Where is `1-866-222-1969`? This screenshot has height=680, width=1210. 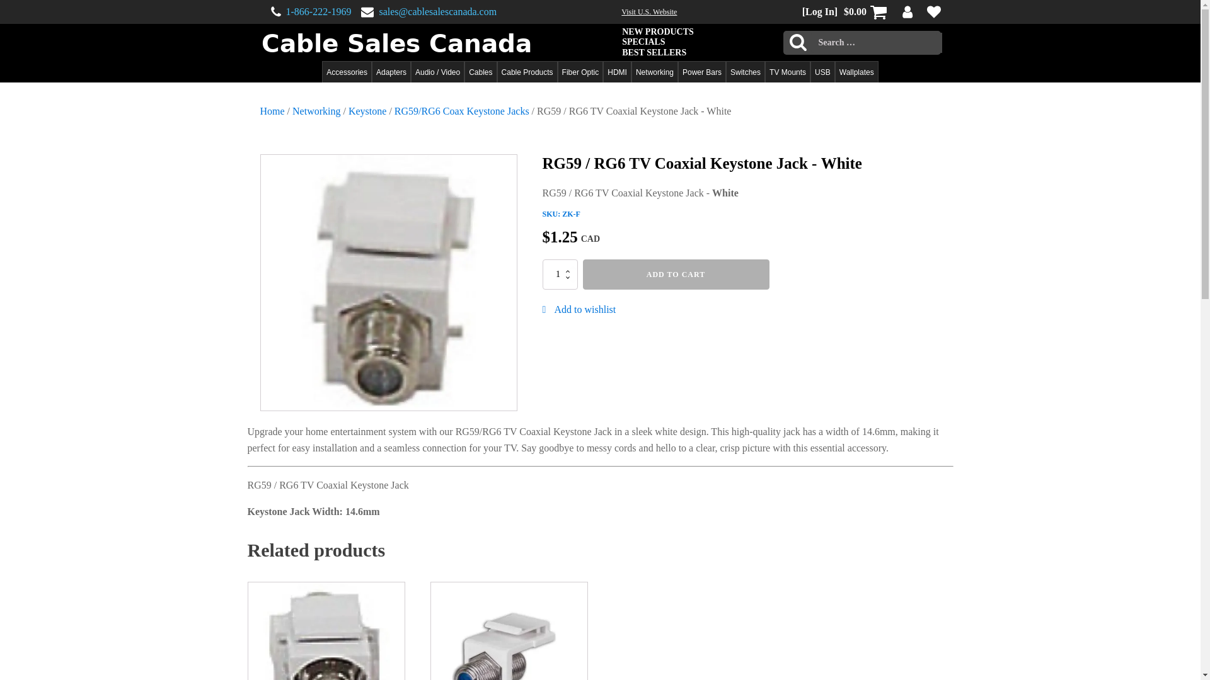
1-866-222-1969 is located at coordinates (319, 12).